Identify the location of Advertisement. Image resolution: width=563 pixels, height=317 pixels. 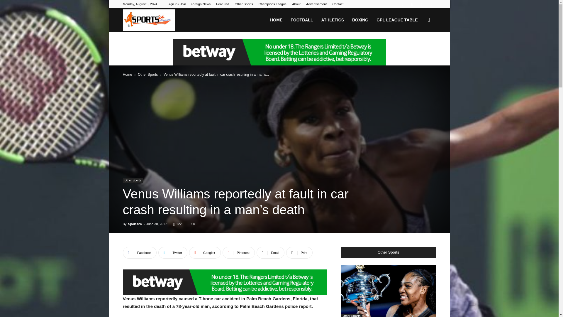
(316, 4).